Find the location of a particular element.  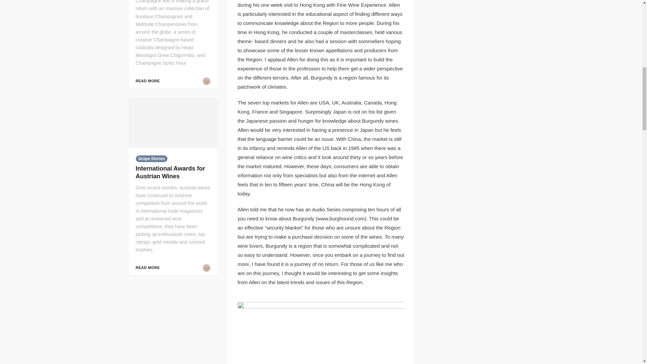

International Awards for Austrian Wines is located at coordinates (170, 173).